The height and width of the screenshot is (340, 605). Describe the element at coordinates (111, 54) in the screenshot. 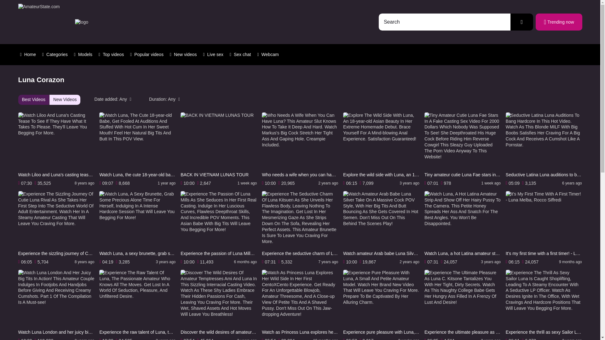

I see `Top videos` at that location.